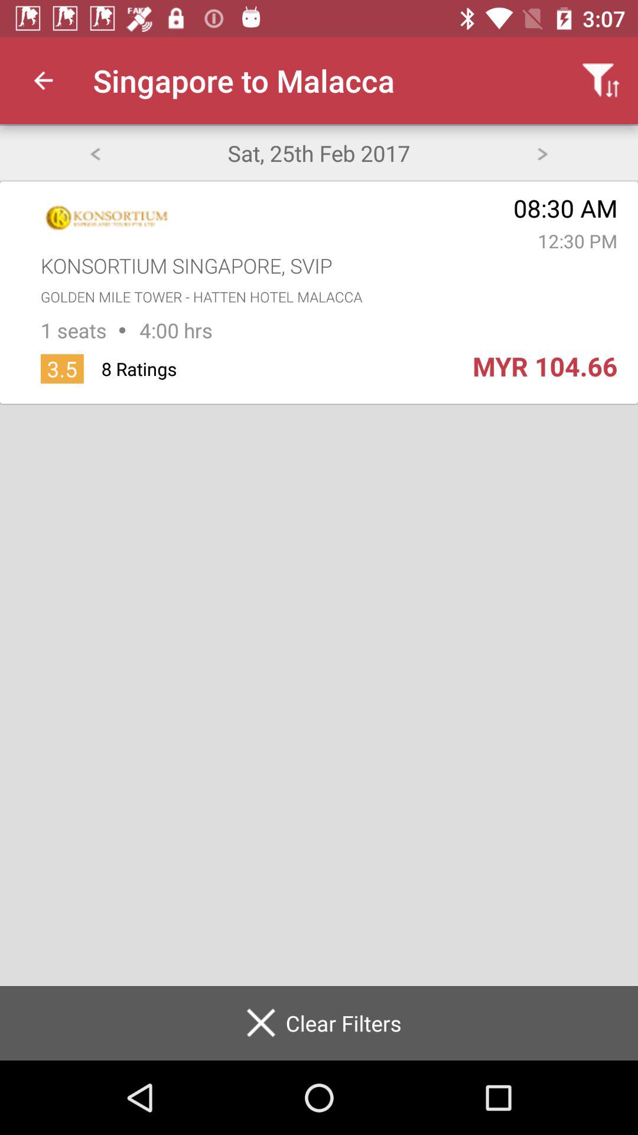 Image resolution: width=638 pixels, height=1135 pixels. What do you see at coordinates (542, 153) in the screenshot?
I see `forward one day` at bounding box center [542, 153].